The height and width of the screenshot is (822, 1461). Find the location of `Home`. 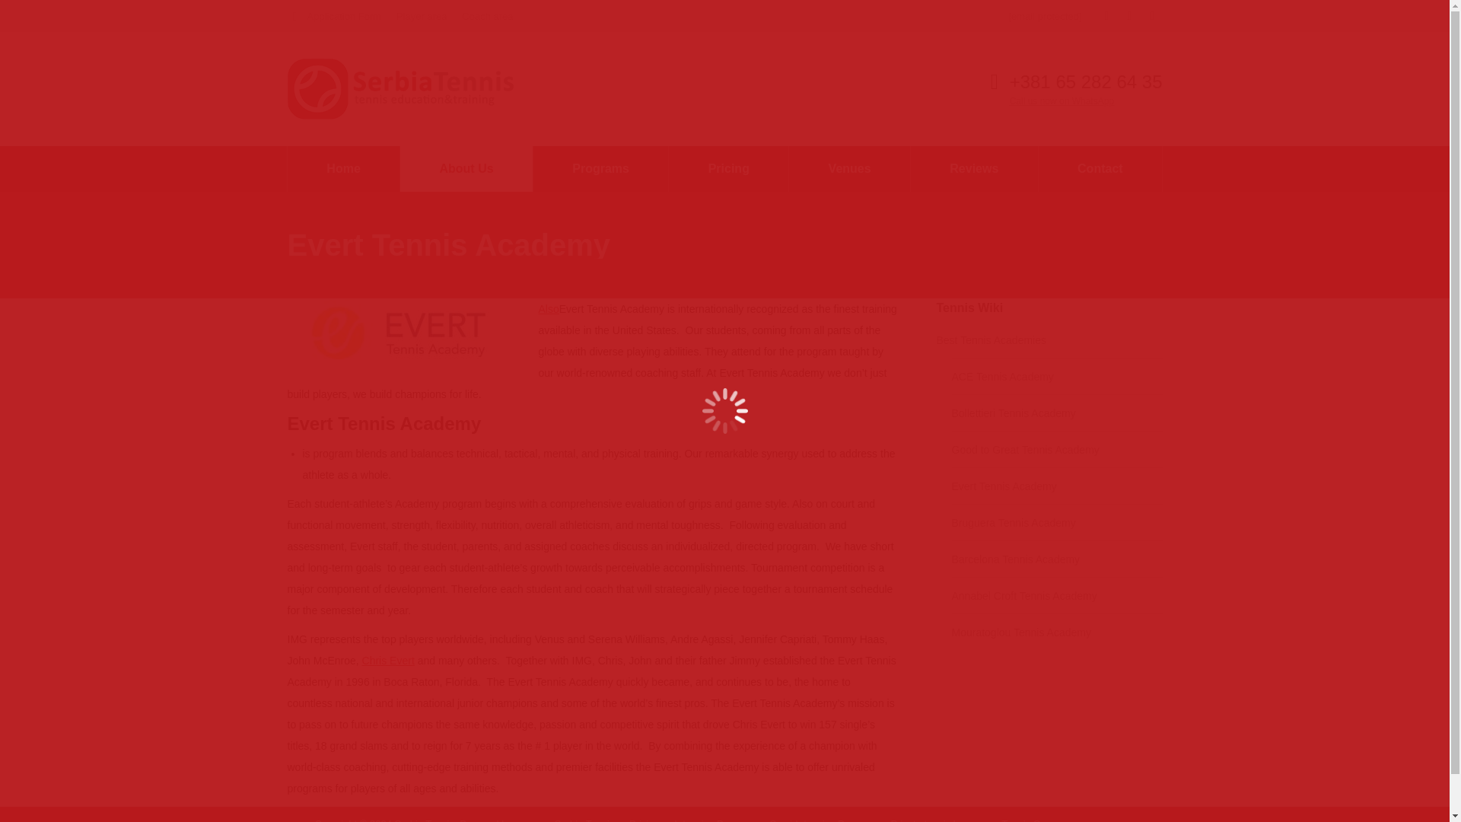

Home is located at coordinates (344, 169).